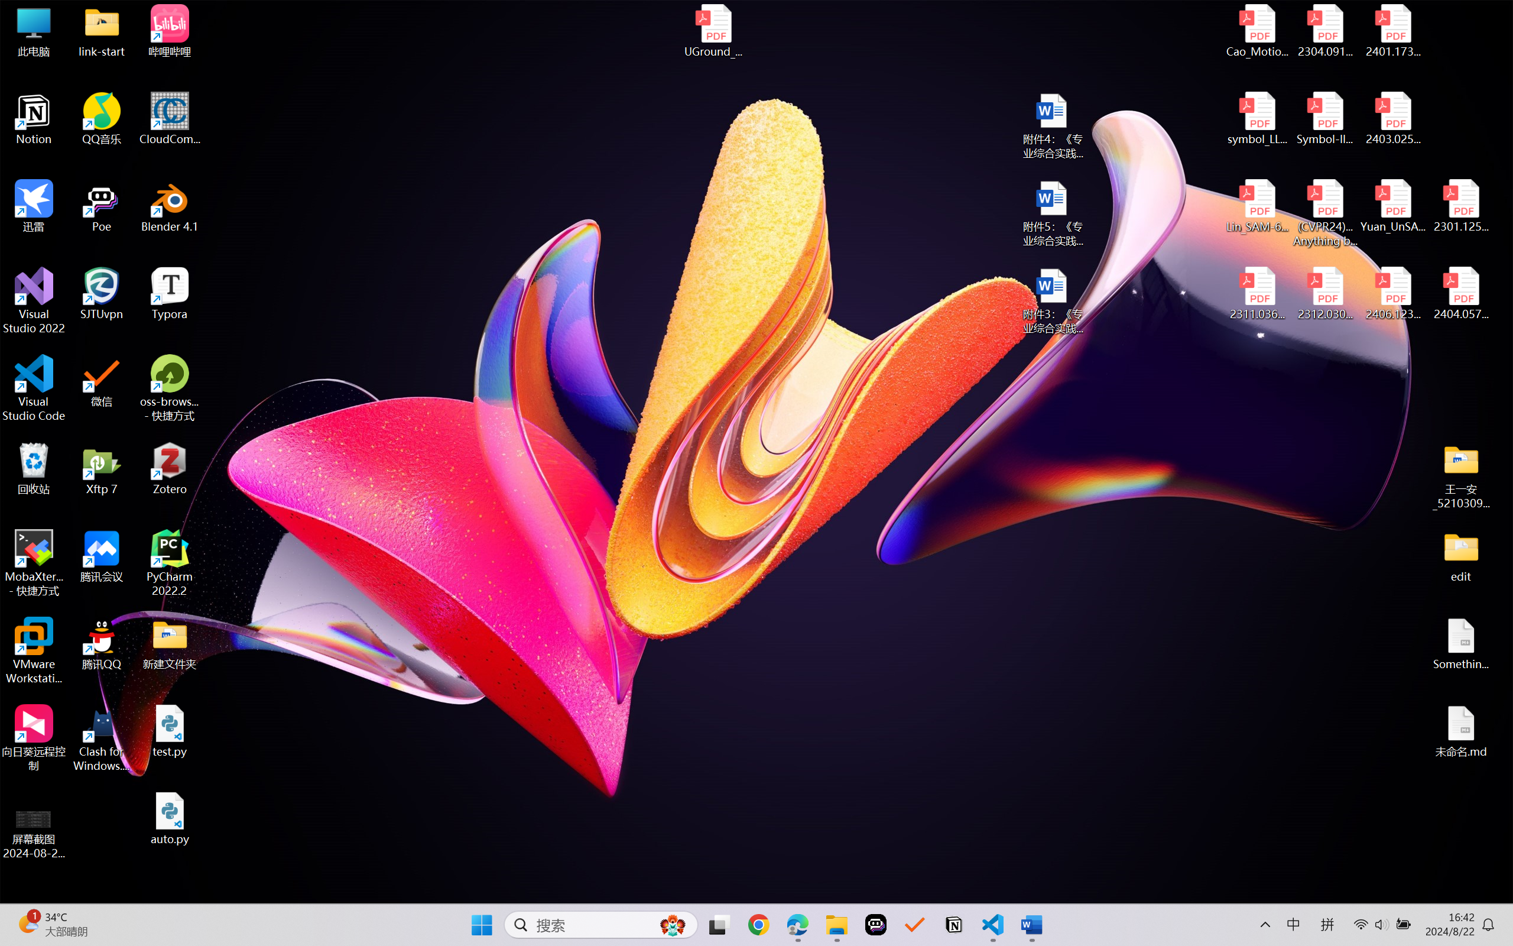  I want to click on auto.py, so click(170, 819).